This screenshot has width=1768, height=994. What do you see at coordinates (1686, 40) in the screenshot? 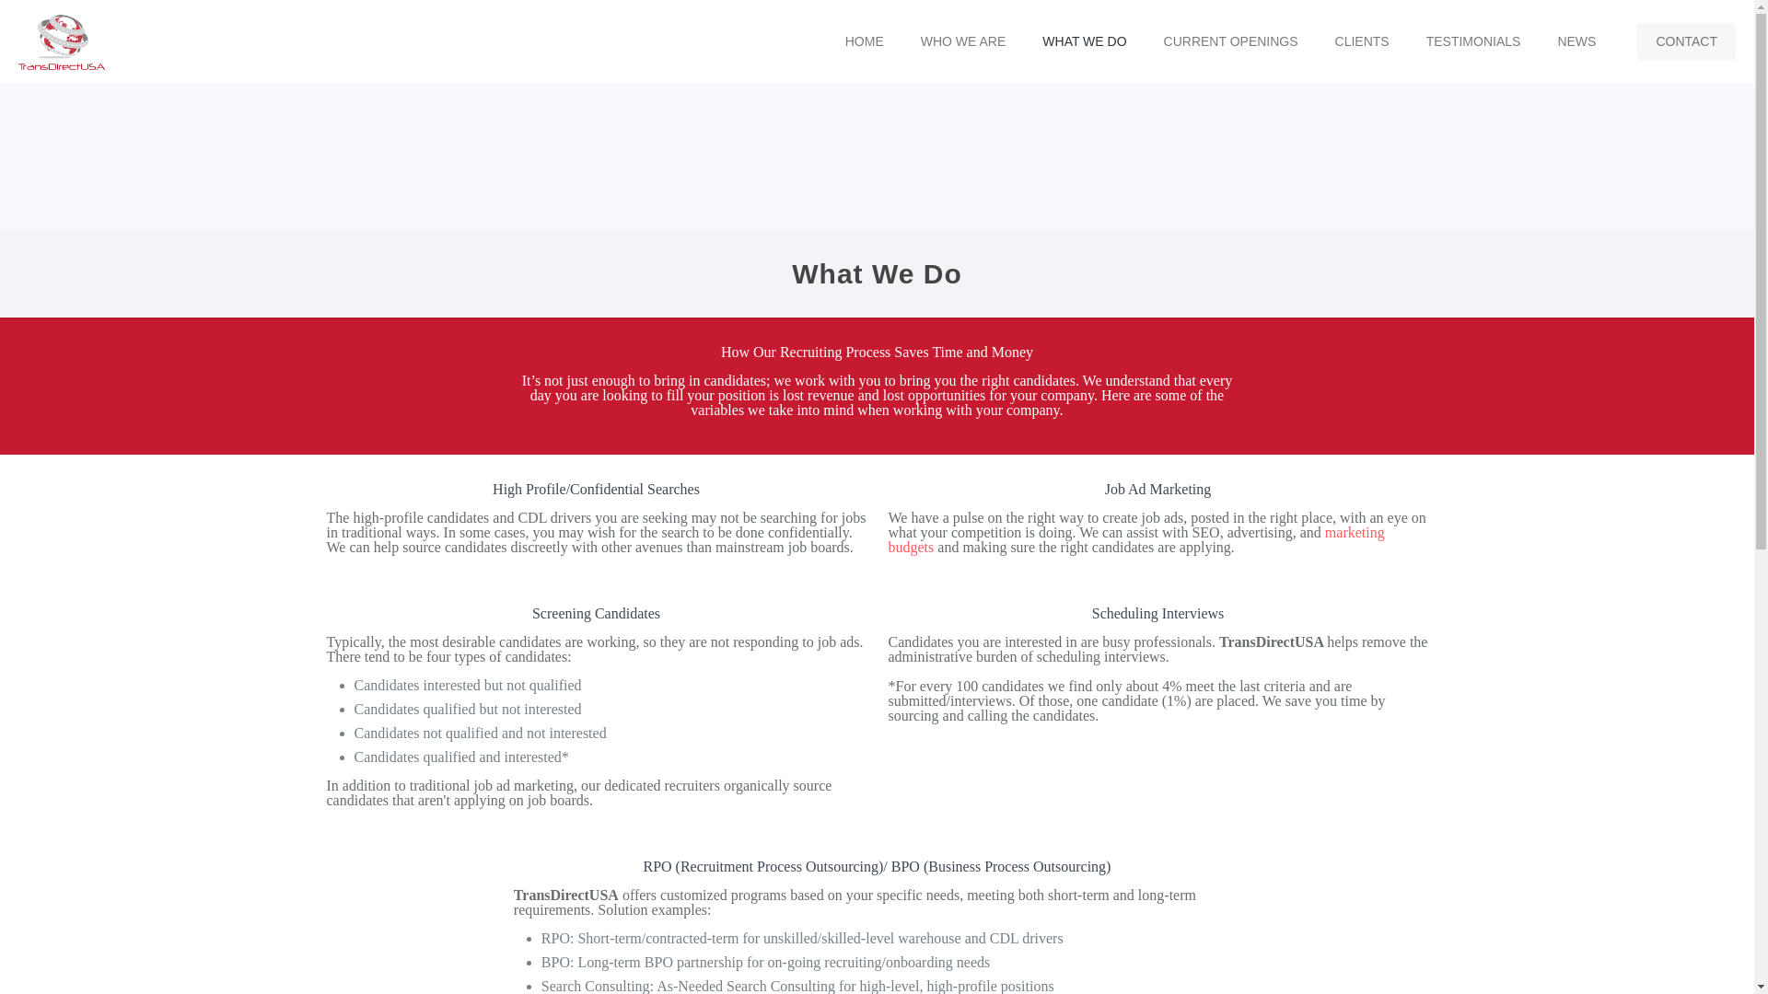
I see `CONTACT` at bounding box center [1686, 40].